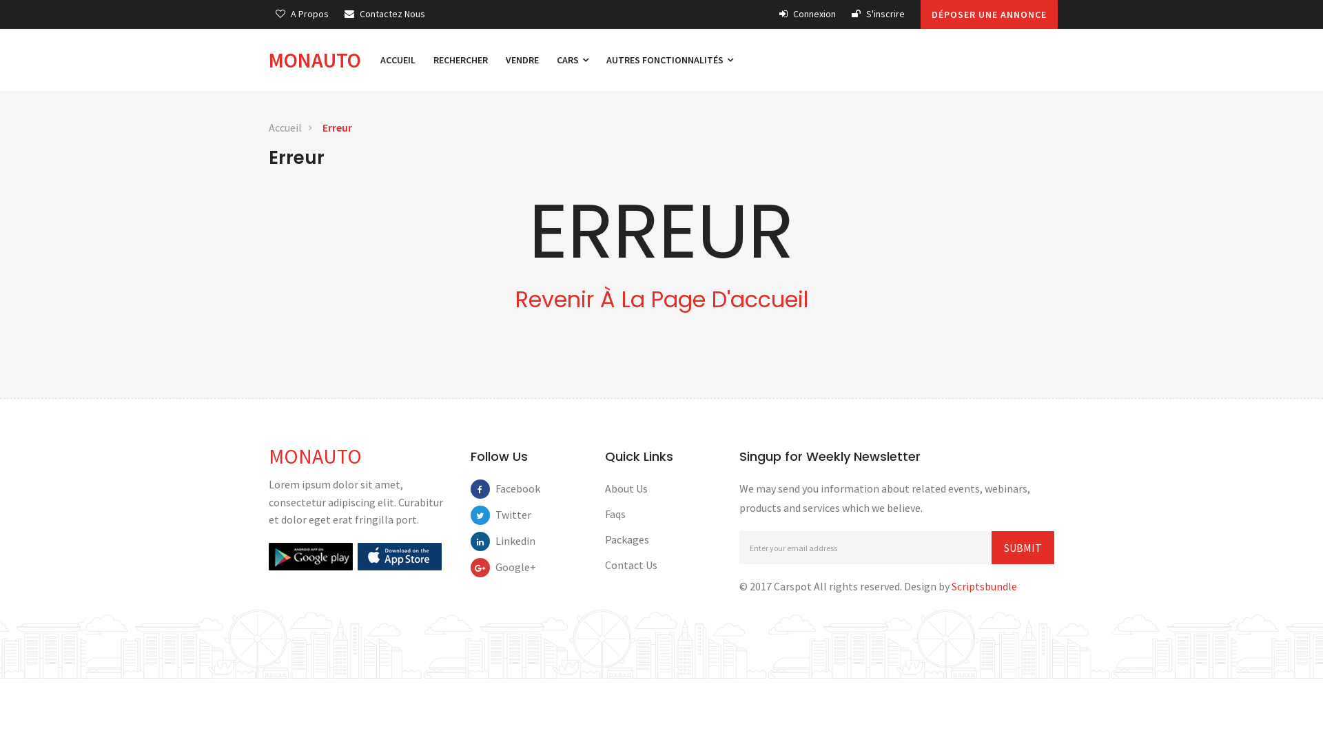 Image resolution: width=1323 pixels, height=744 pixels. I want to click on ACCUEIL, so click(398, 60).